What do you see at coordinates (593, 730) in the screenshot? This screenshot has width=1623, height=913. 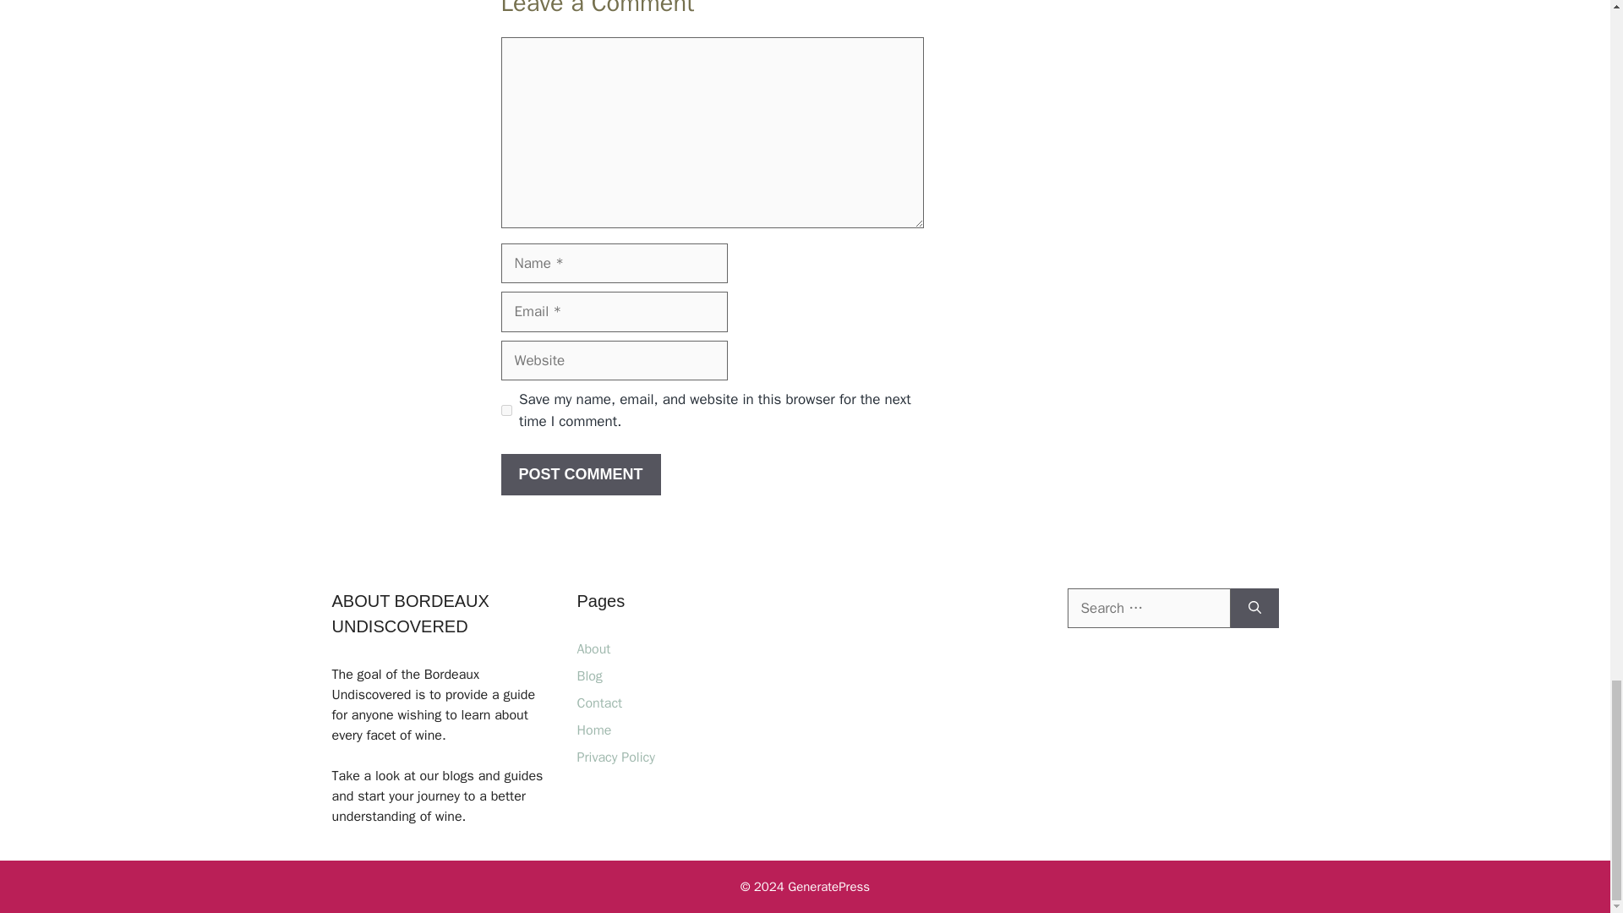 I see `Home` at bounding box center [593, 730].